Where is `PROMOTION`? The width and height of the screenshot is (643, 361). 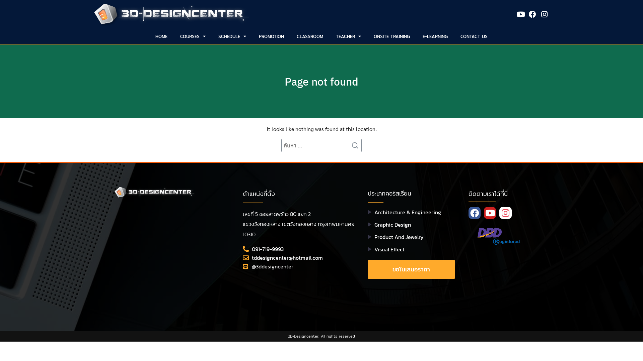 PROMOTION is located at coordinates (271, 36).